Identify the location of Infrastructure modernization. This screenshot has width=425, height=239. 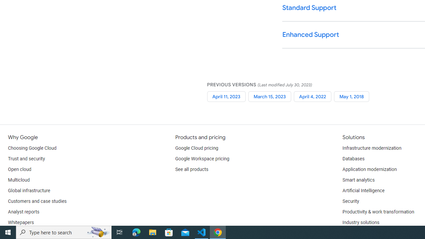
(372, 148).